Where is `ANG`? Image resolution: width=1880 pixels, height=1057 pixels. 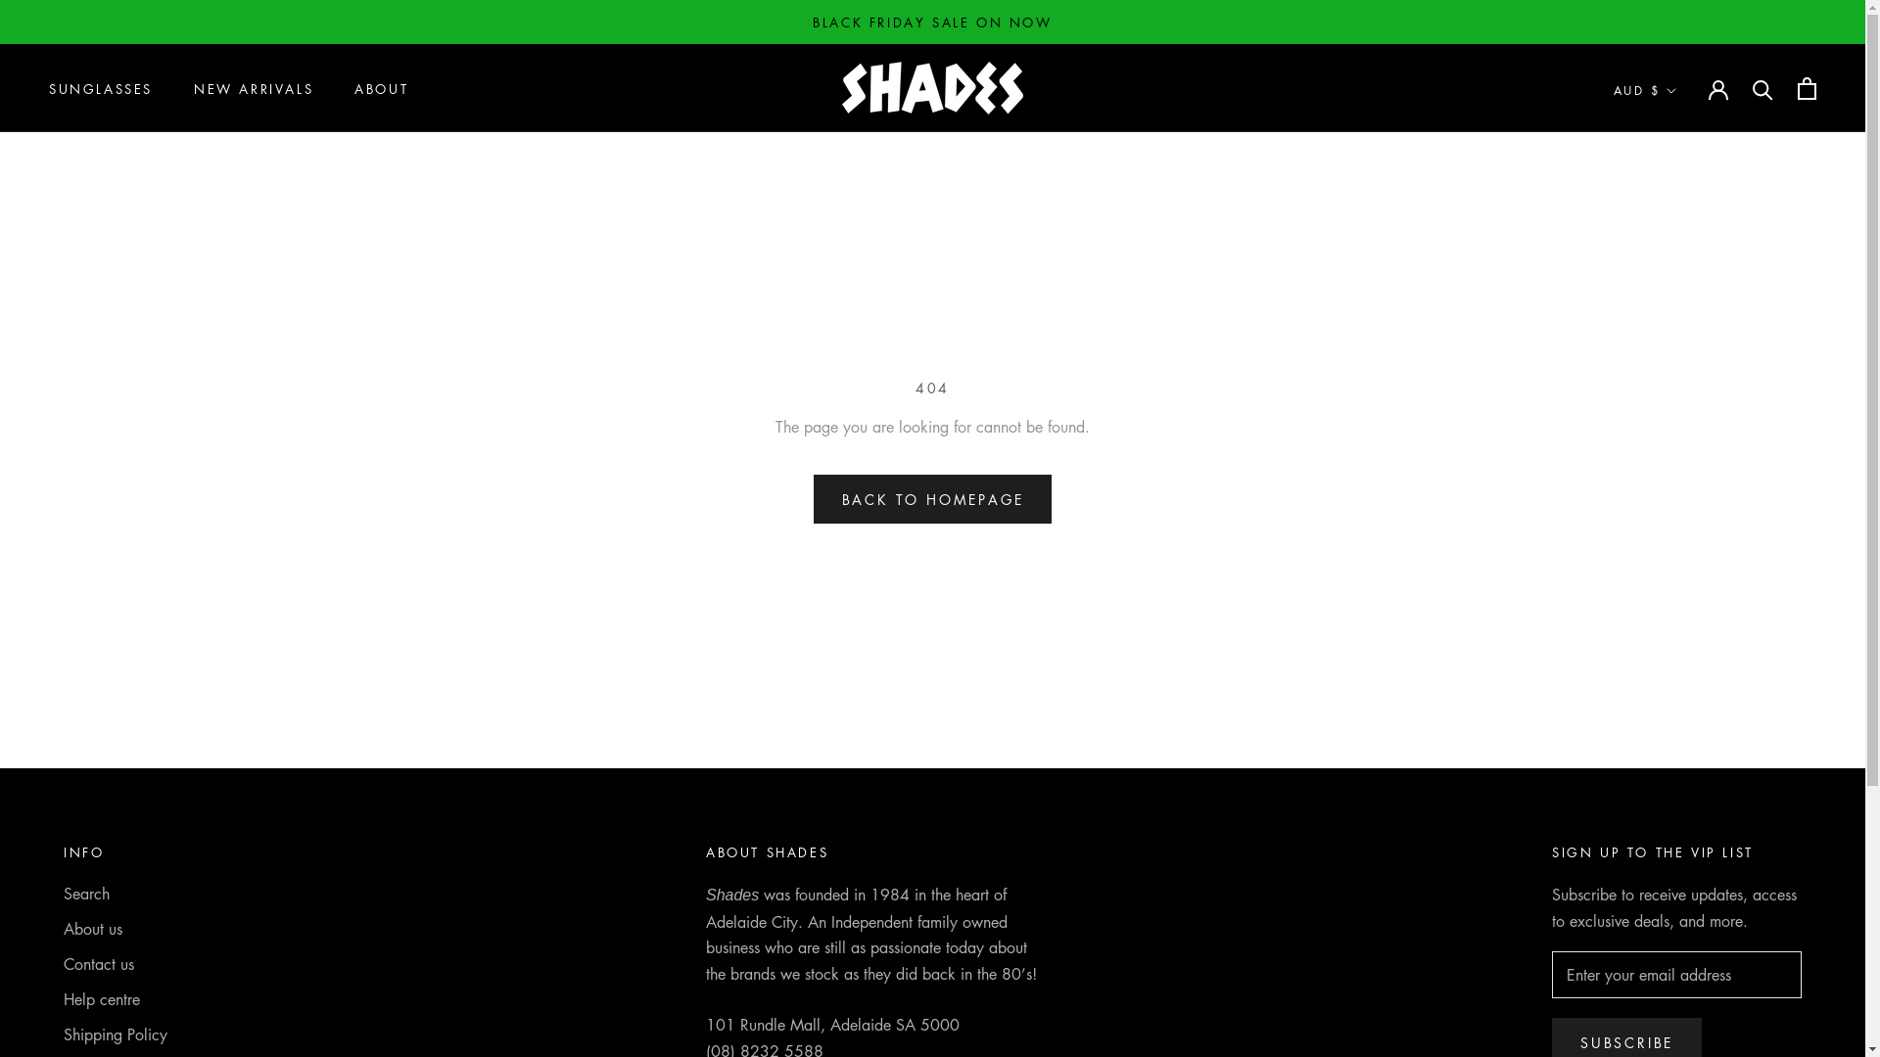
ANG is located at coordinates (1680, 252).